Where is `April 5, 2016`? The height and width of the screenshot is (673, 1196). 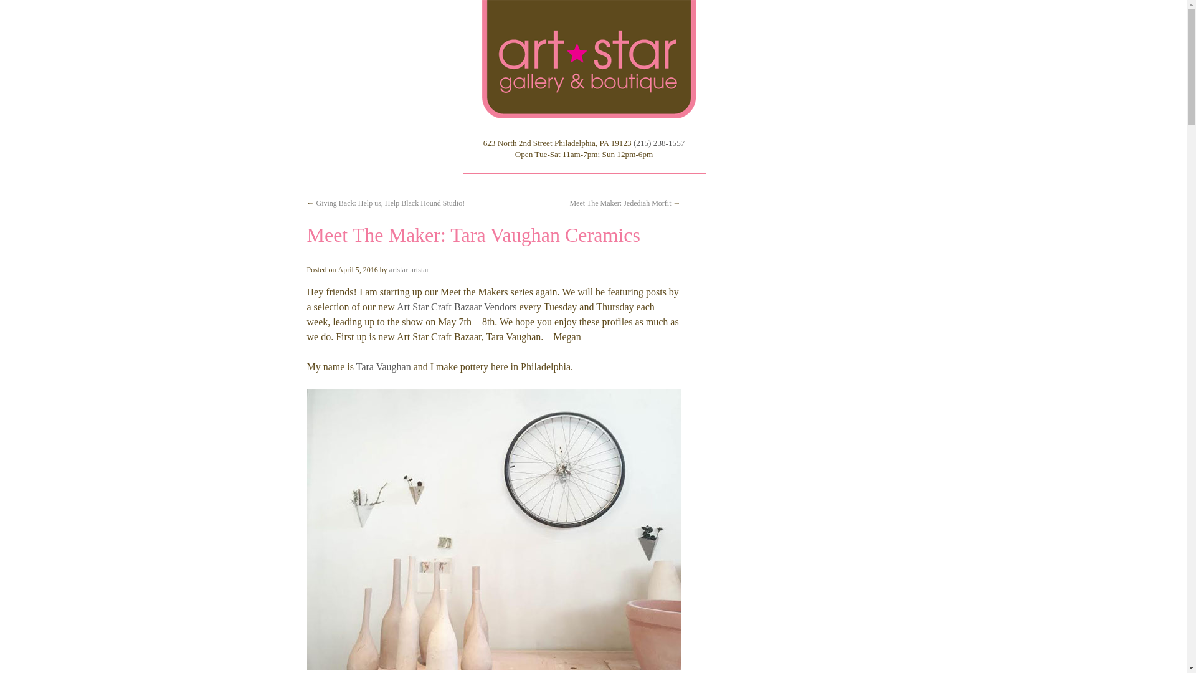
April 5, 2016 is located at coordinates (358, 269).